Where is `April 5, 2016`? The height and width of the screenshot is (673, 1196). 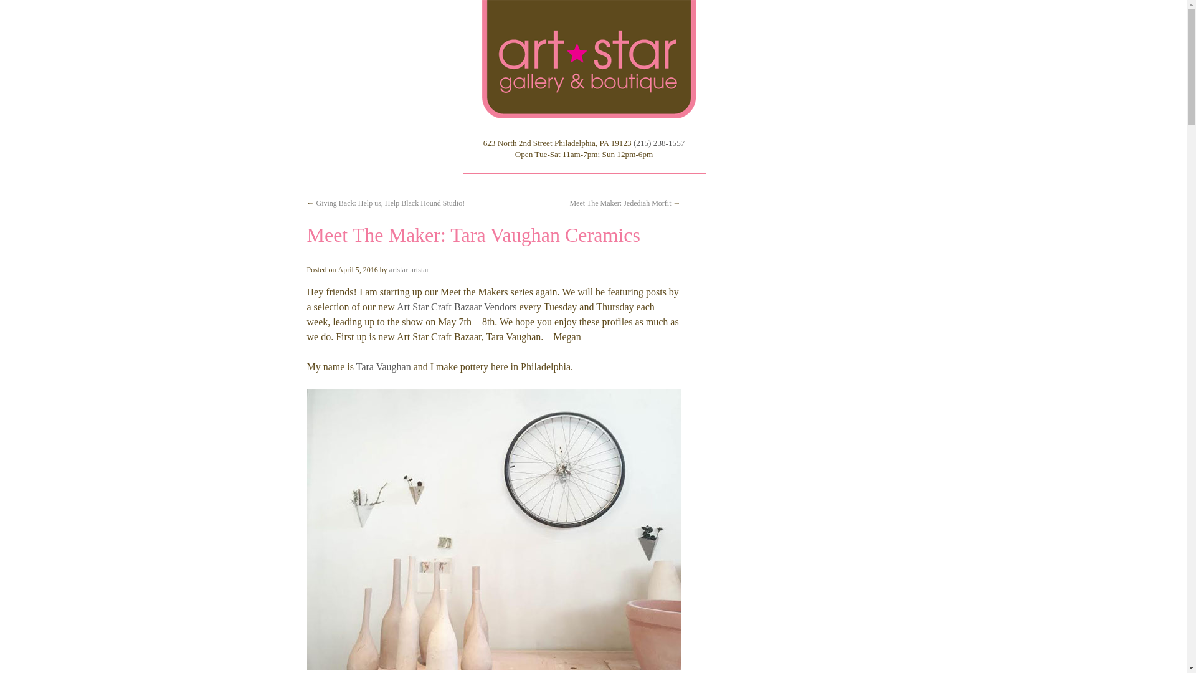
April 5, 2016 is located at coordinates (358, 269).